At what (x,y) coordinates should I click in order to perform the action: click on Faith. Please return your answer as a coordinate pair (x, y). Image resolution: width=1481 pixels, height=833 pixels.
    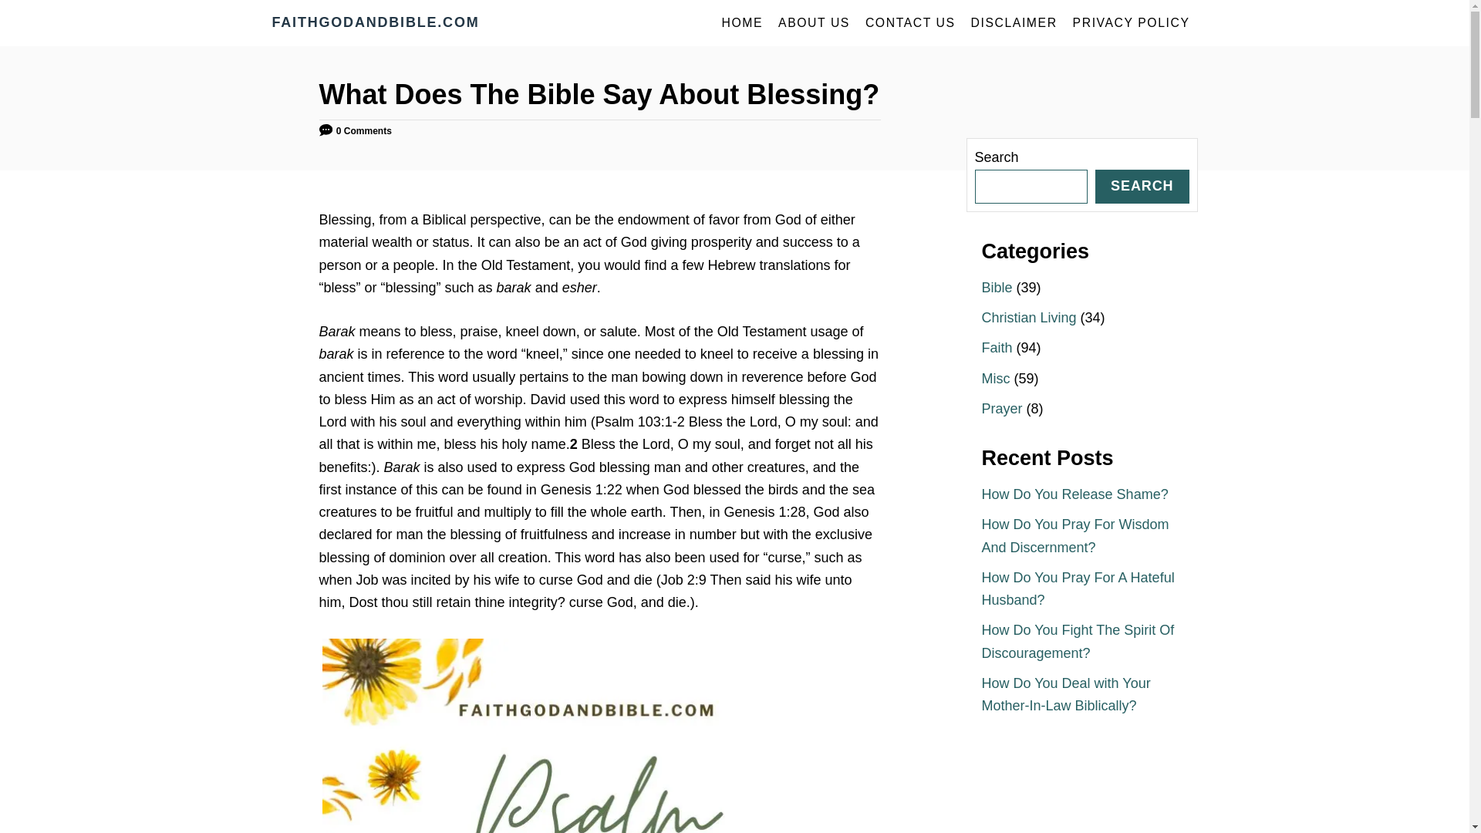
    Looking at the image, I should click on (996, 347).